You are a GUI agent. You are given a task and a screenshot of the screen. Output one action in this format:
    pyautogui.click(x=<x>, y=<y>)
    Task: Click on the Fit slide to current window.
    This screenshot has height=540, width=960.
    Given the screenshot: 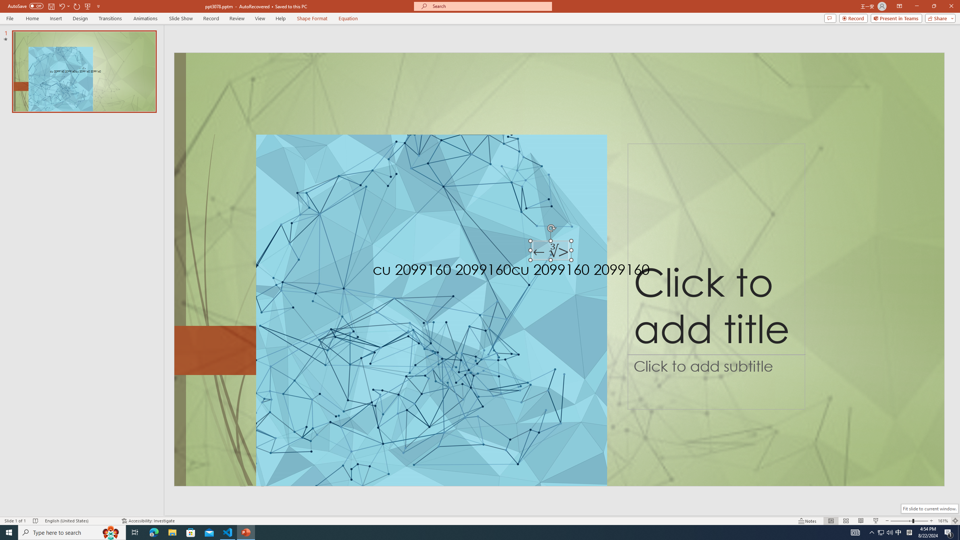 What is the action you would take?
    pyautogui.click(x=929, y=508)
    